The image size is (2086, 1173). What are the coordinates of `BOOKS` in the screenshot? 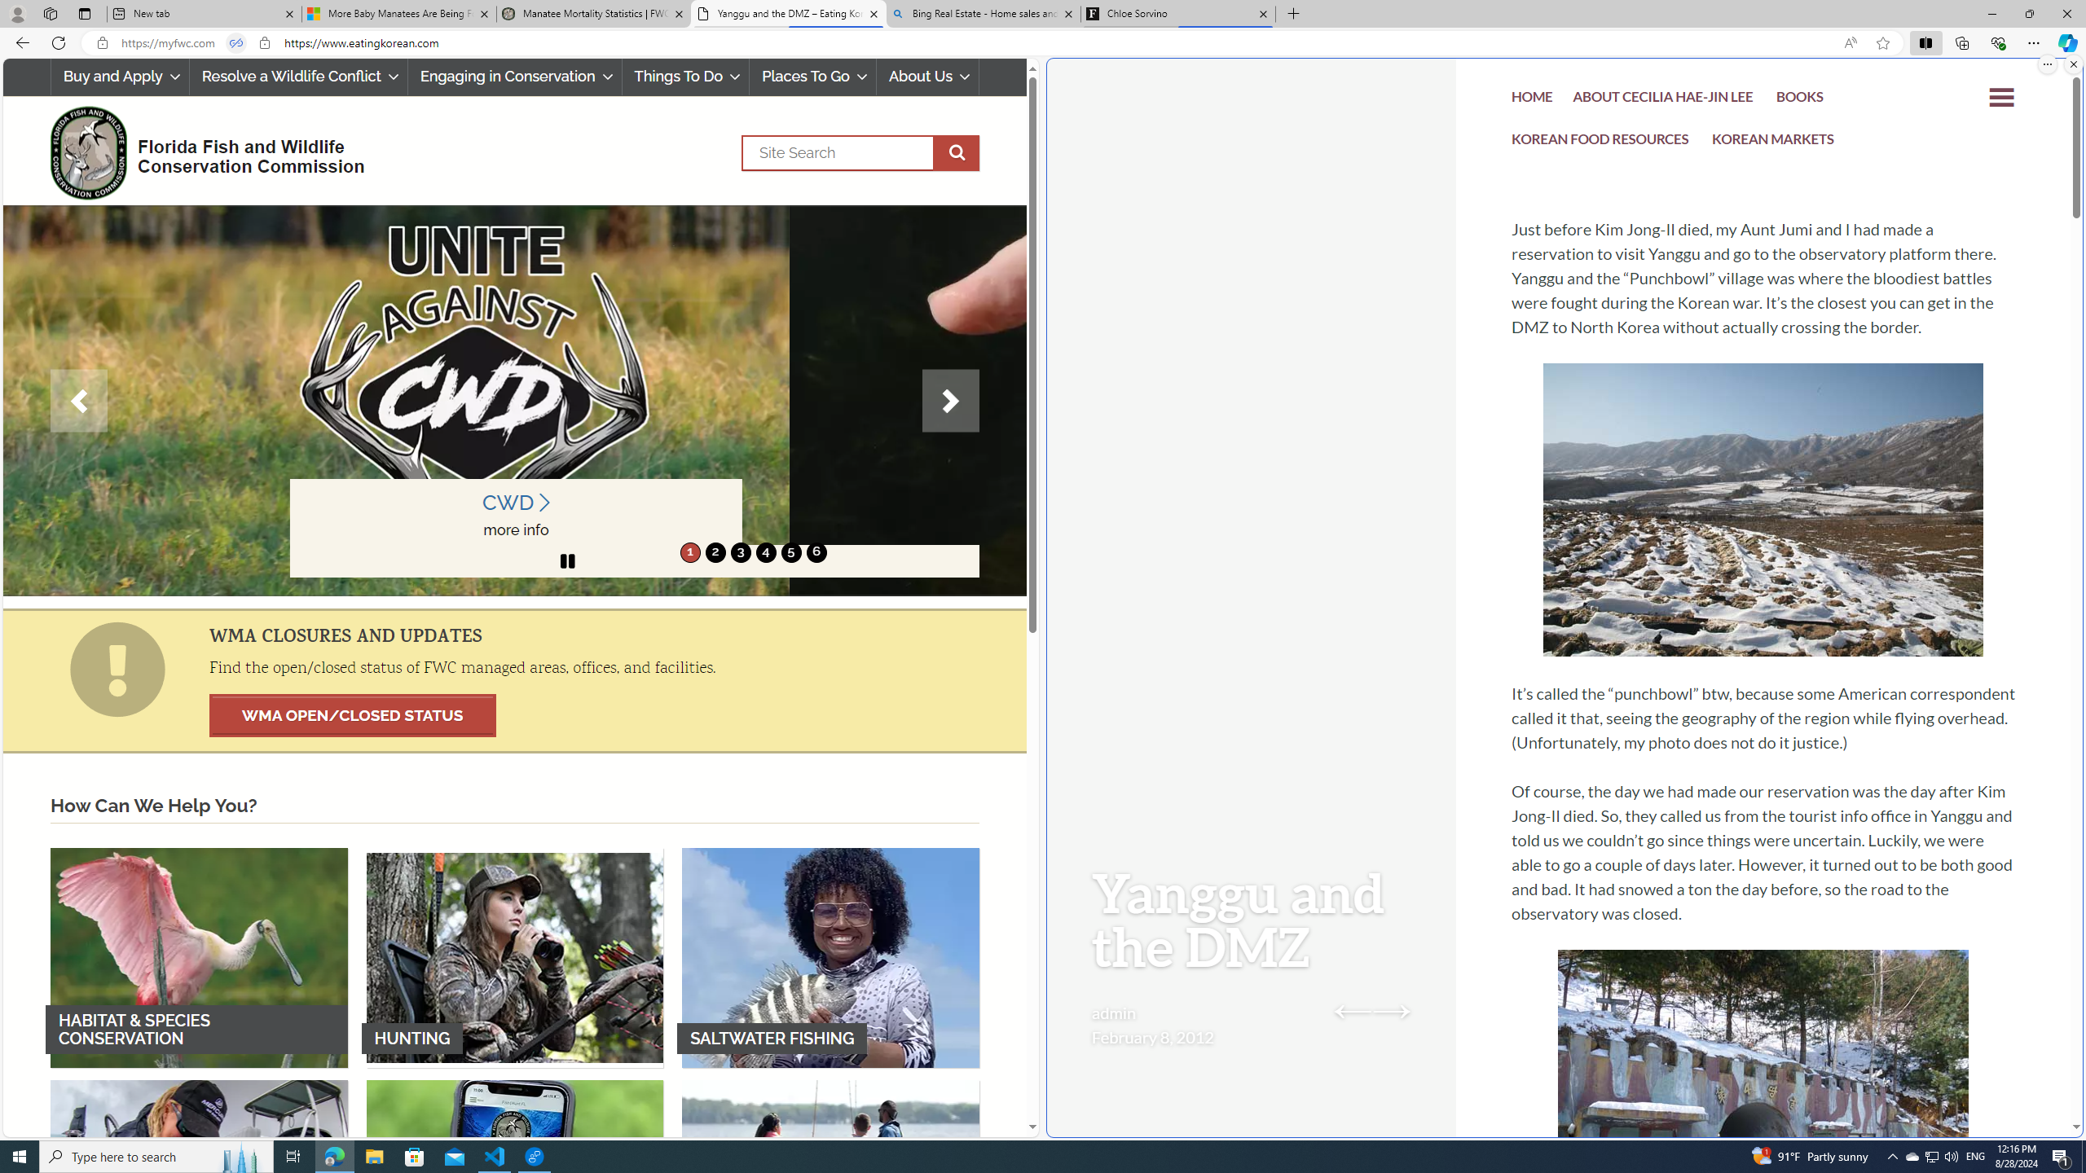 It's located at (1800, 101).